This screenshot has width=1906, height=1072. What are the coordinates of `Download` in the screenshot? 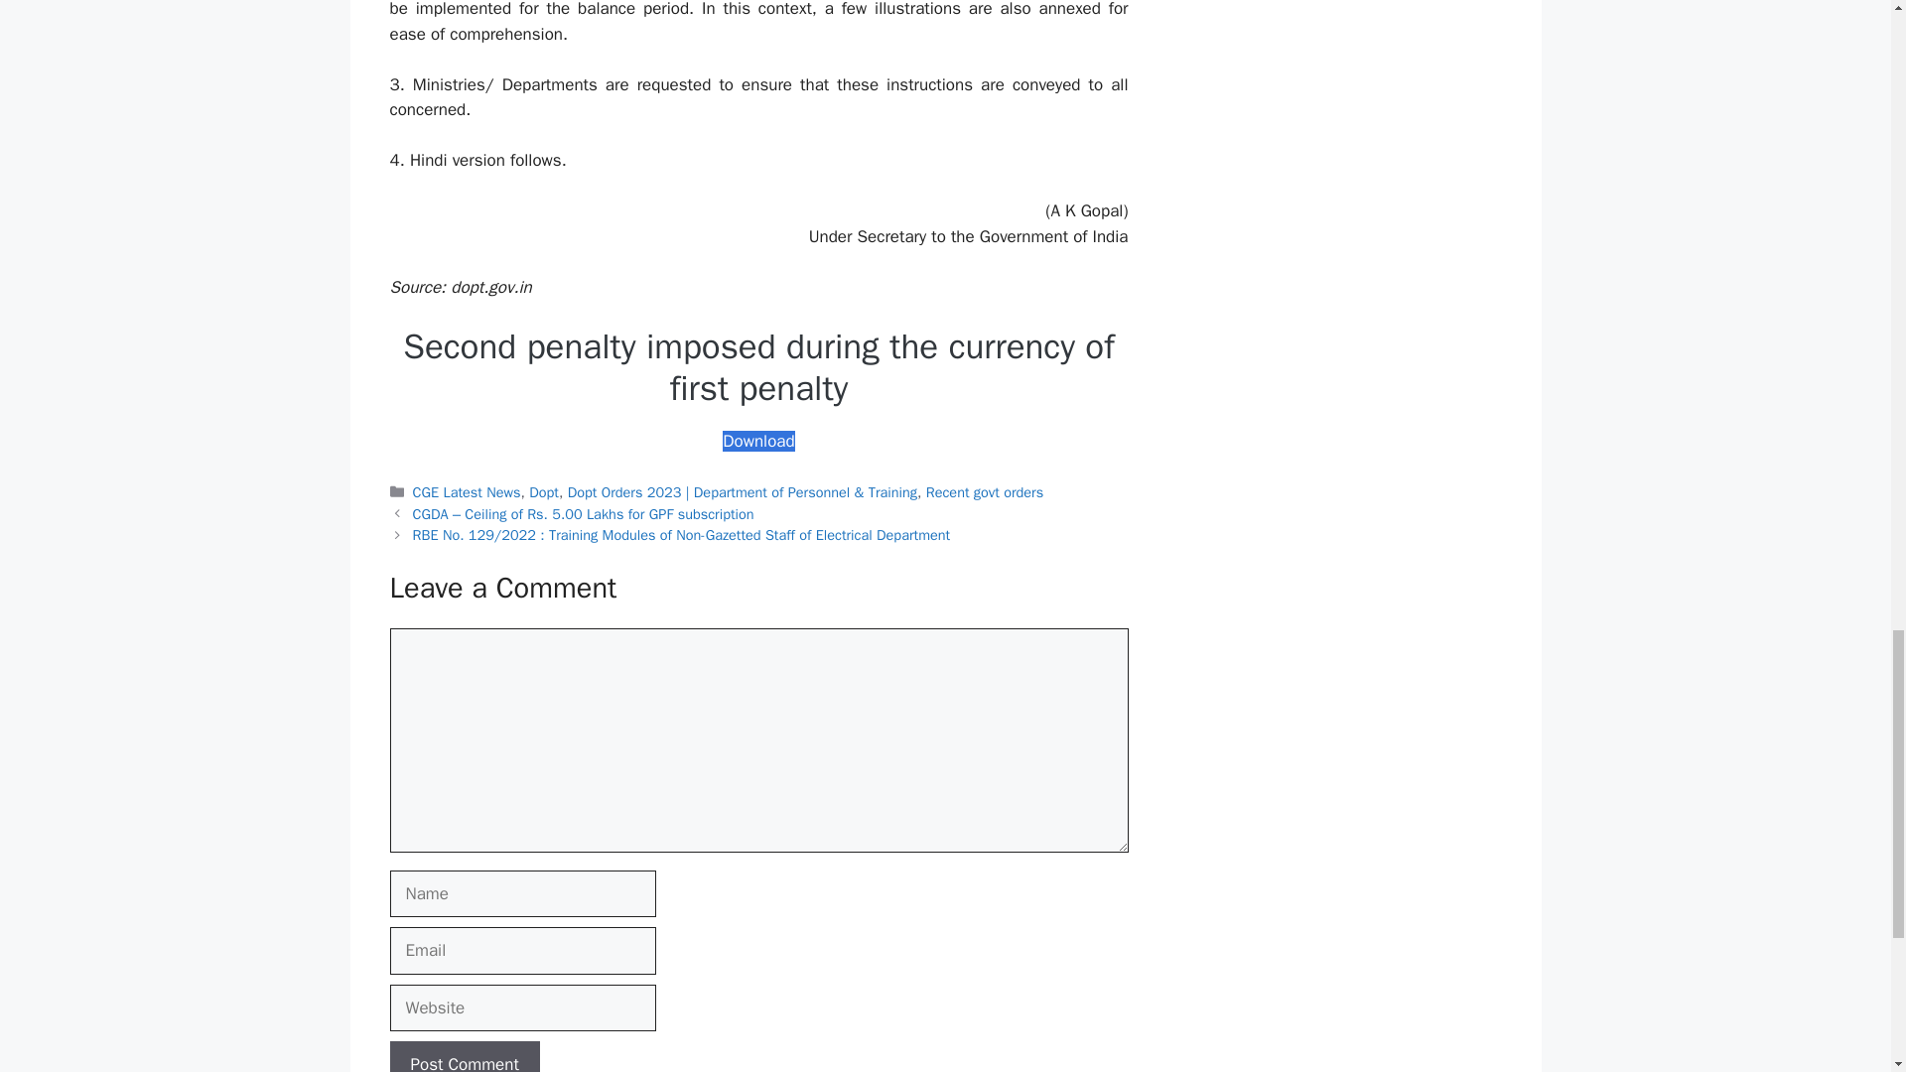 It's located at (758, 441).